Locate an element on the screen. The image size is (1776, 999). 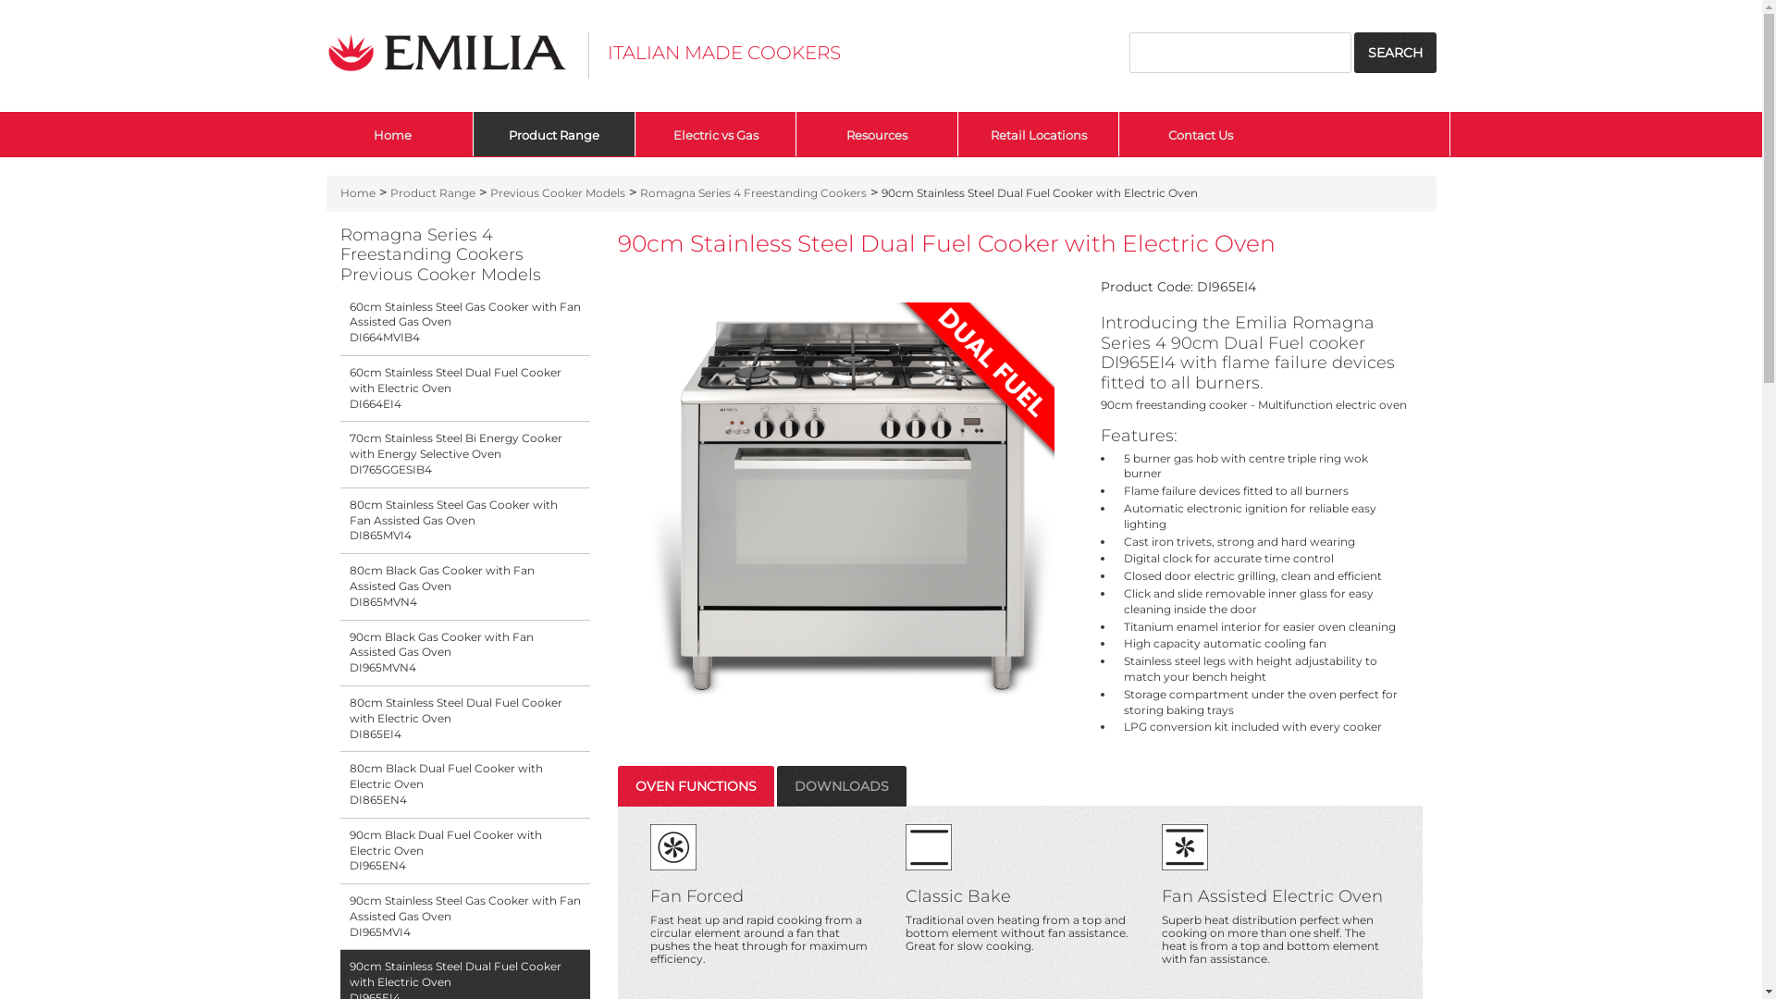
80cm Black Gas Cooker with Fan Assisted Gas Oven
DI865MVN4 is located at coordinates (465, 586).